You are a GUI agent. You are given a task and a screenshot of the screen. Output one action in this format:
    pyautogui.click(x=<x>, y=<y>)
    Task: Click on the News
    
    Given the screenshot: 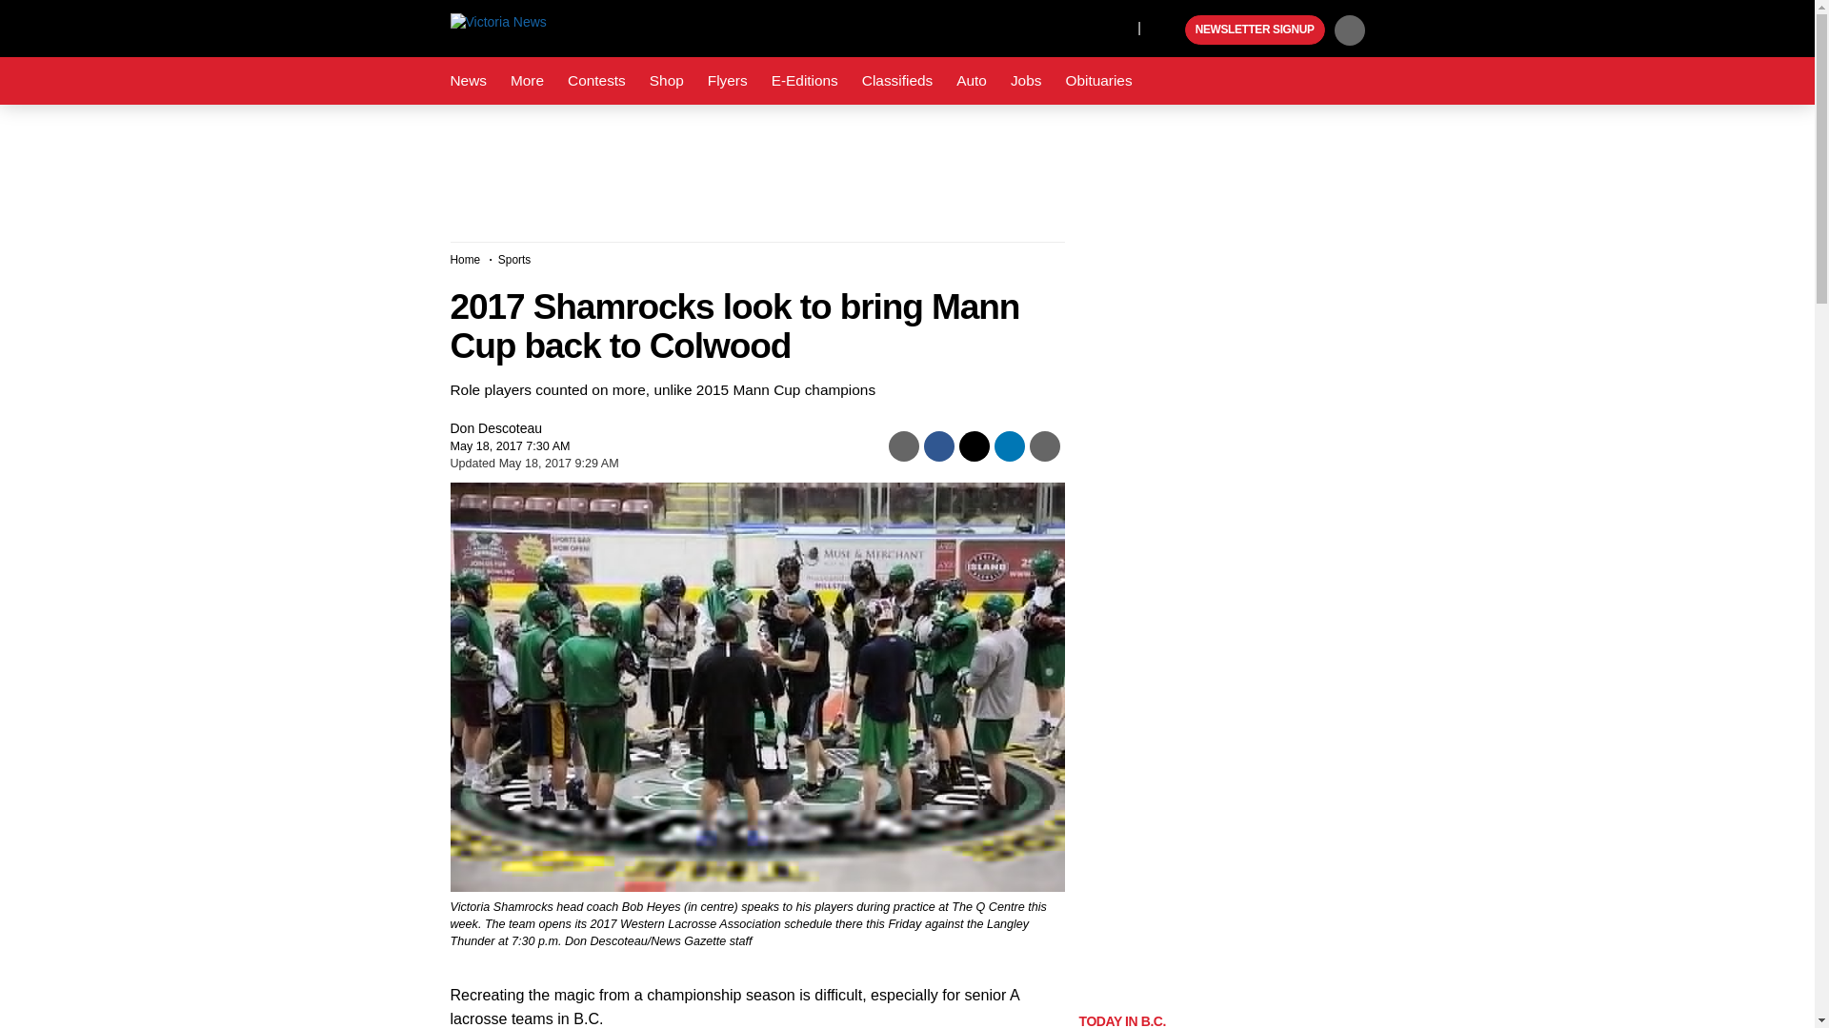 What is the action you would take?
    pyautogui.click(x=468, y=81)
    